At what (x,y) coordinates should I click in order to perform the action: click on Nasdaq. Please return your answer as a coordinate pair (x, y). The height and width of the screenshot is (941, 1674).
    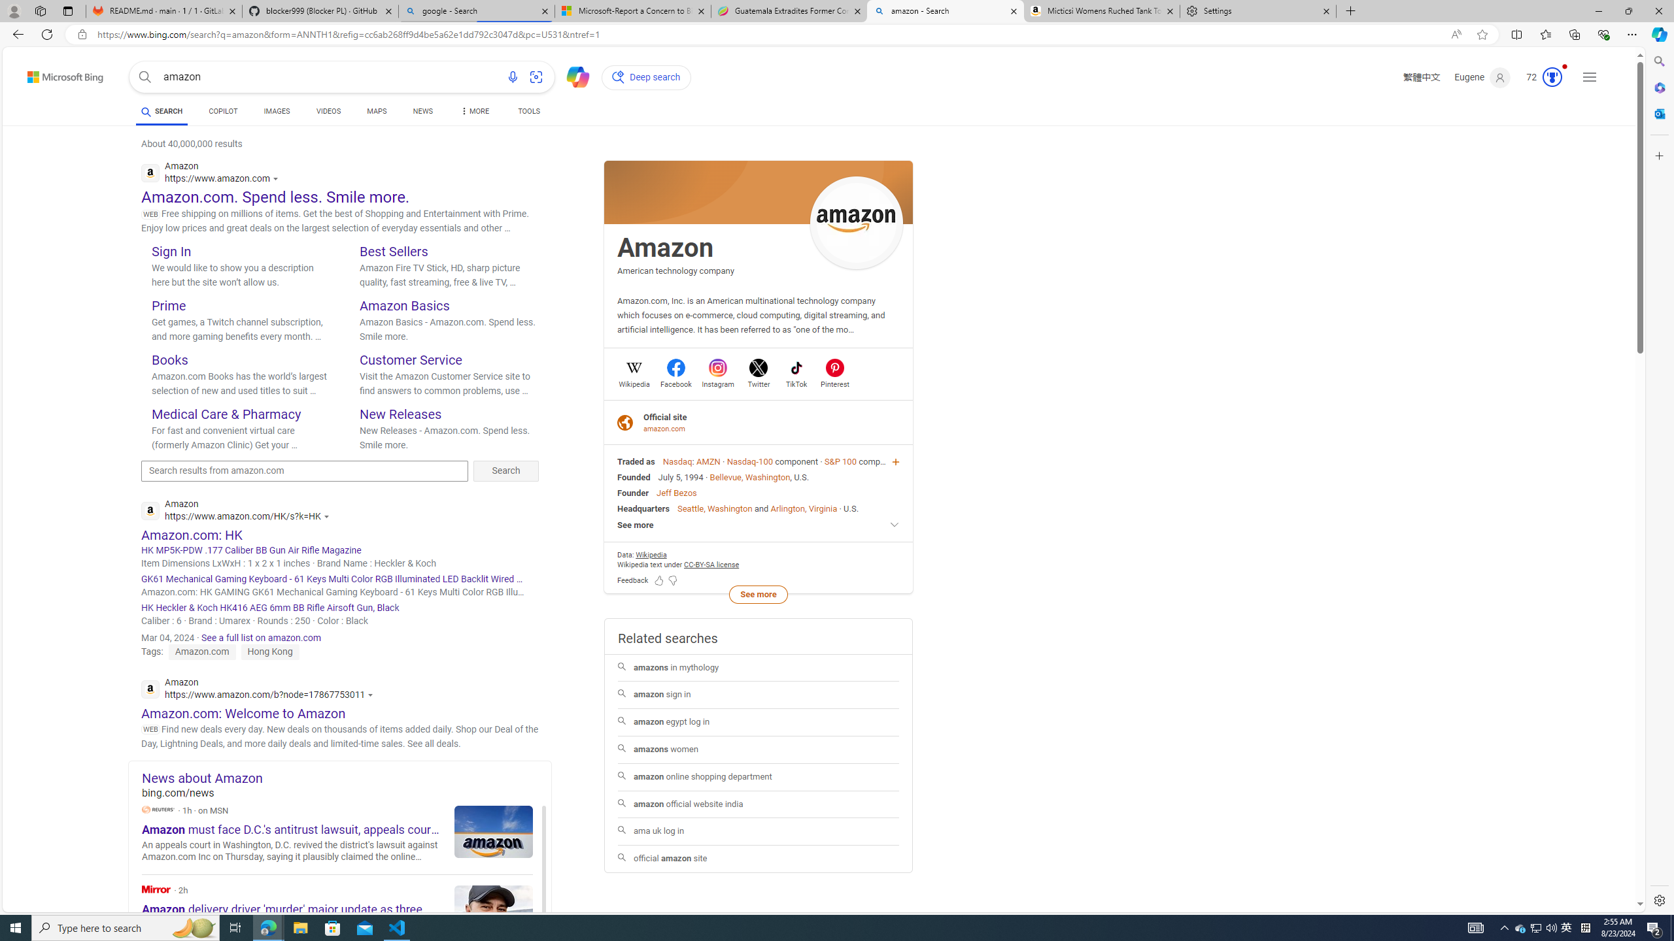
    Looking at the image, I should click on (677, 461).